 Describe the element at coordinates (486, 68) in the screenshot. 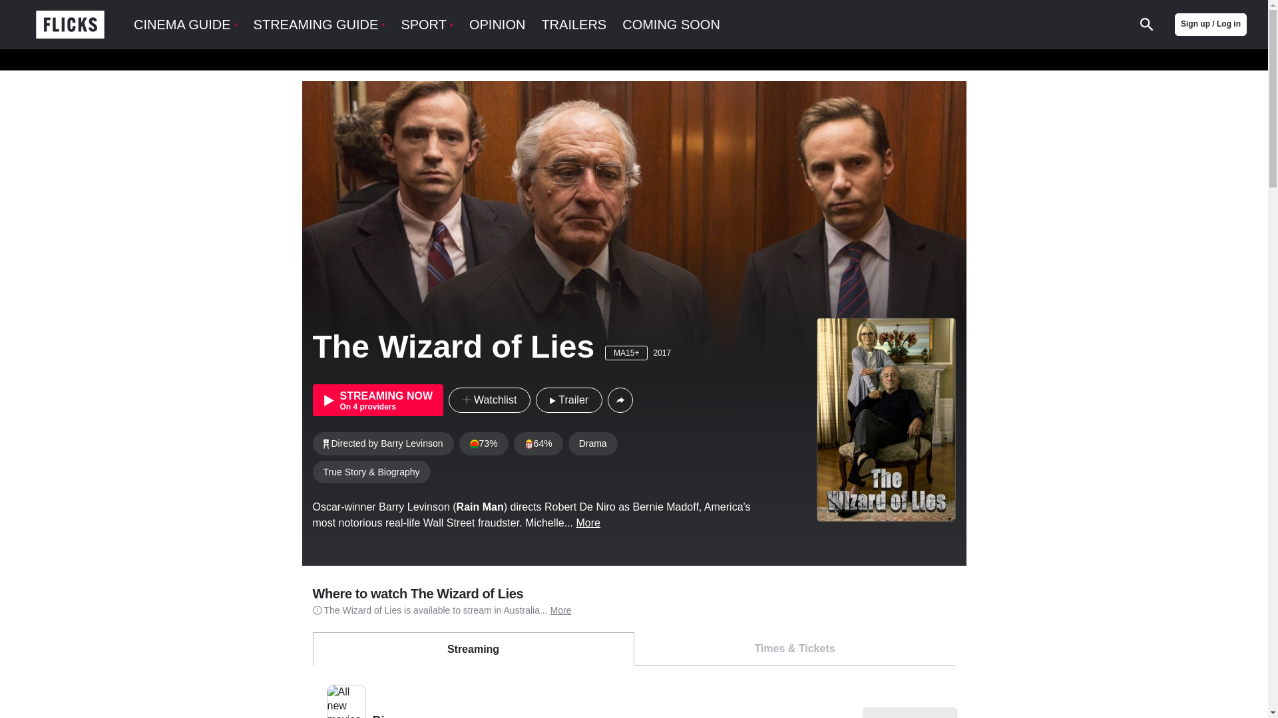

I see `EVERYTHING` at that location.